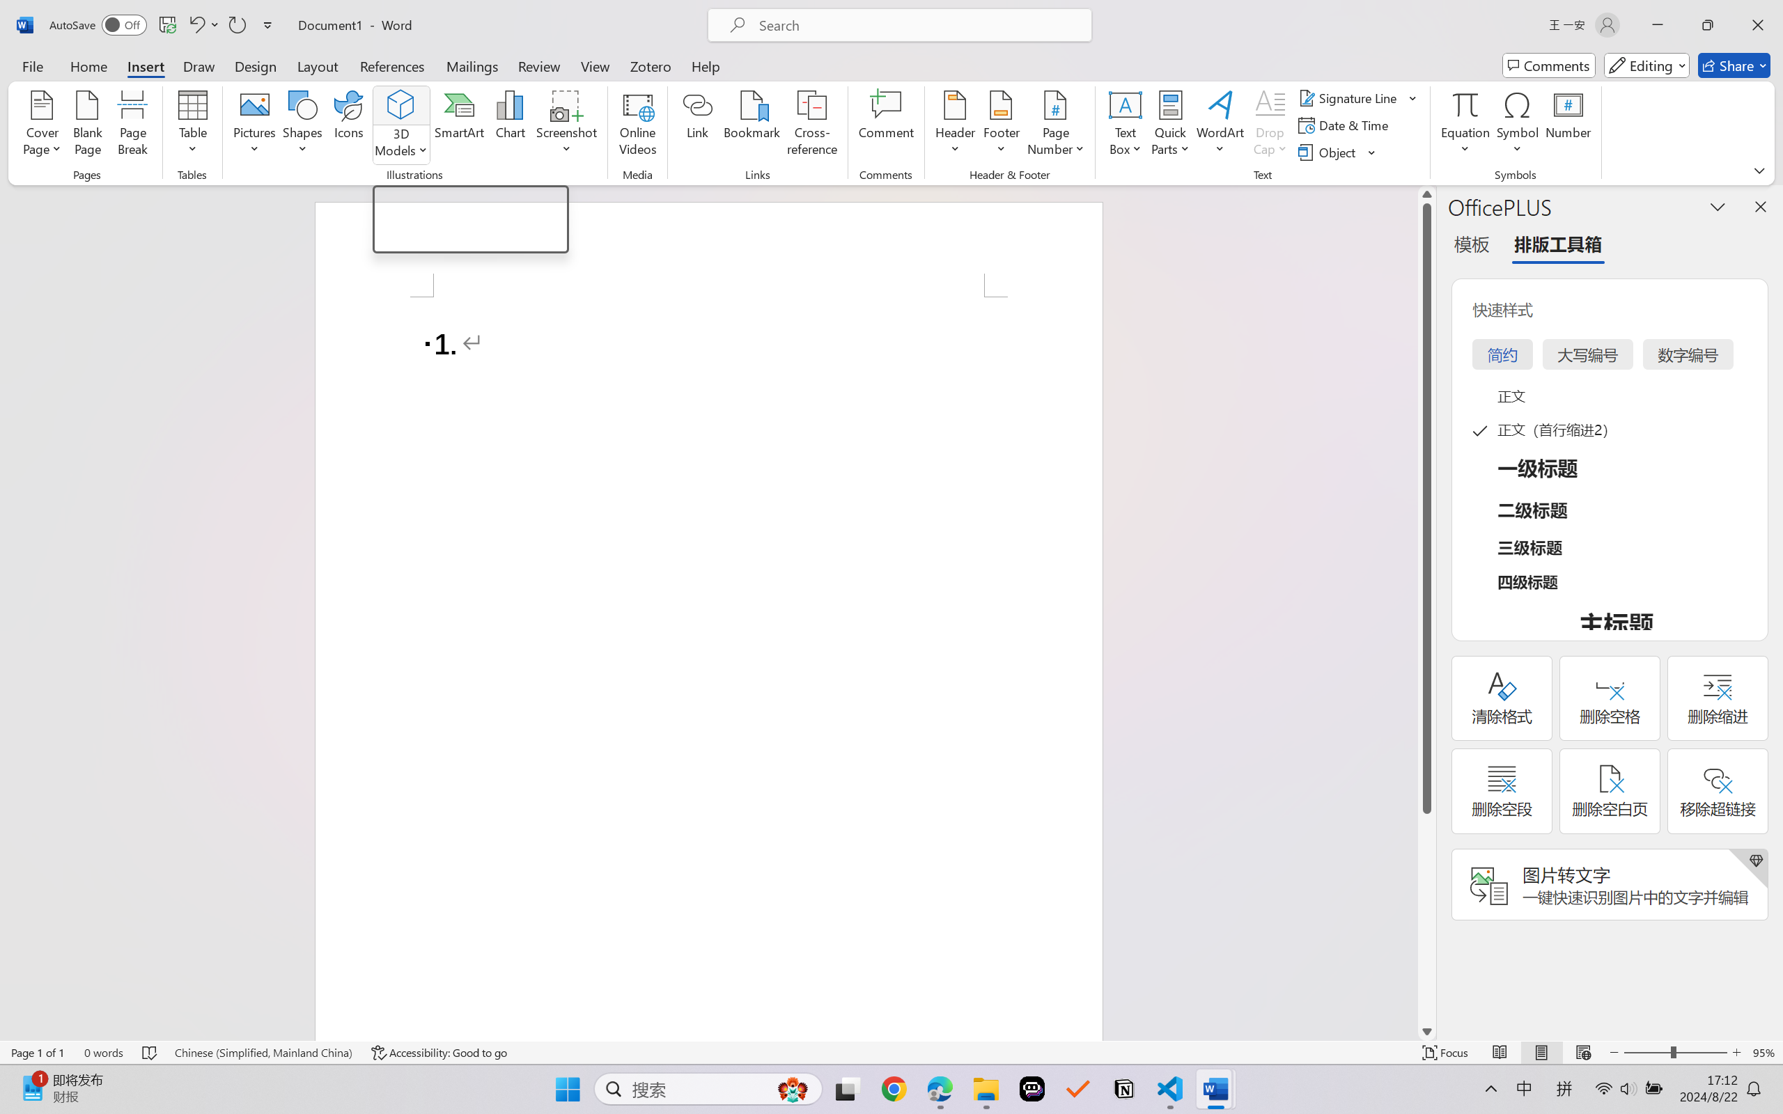  What do you see at coordinates (263, 1053) in the screenshot?
I see `Language Chinese (Simplified, Mainland China)` at bounding box center [263, 1053].